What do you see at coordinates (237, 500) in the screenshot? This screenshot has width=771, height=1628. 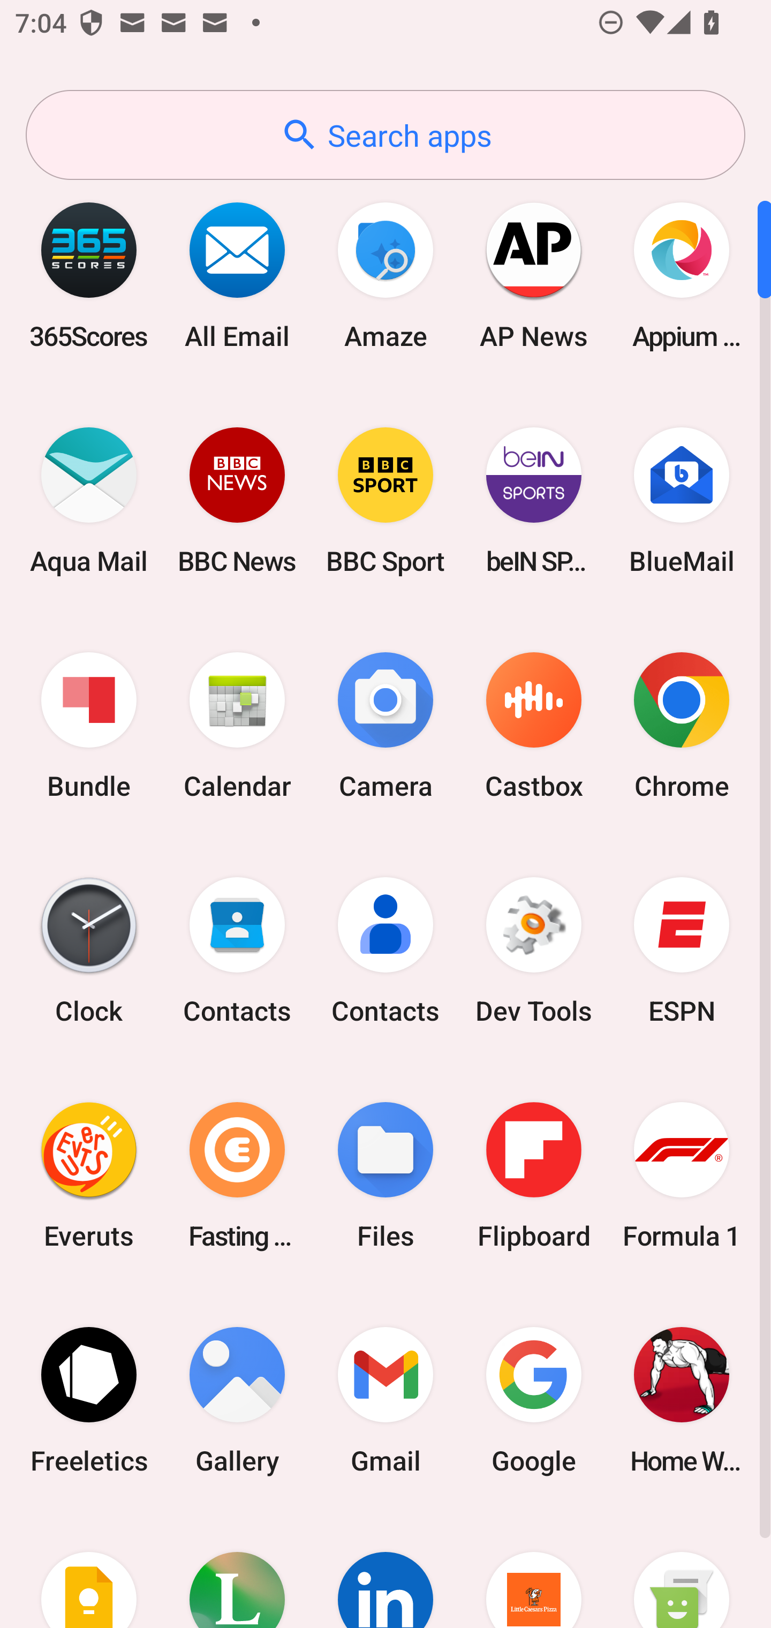 I see `BBC News` at bounding box center [237, 500].